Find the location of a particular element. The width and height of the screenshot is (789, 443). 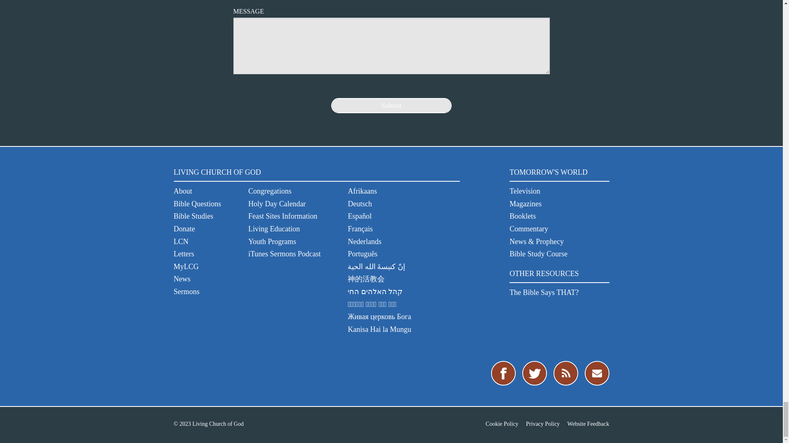

Give feedback on the new website! is located at coordinates (588, 424).